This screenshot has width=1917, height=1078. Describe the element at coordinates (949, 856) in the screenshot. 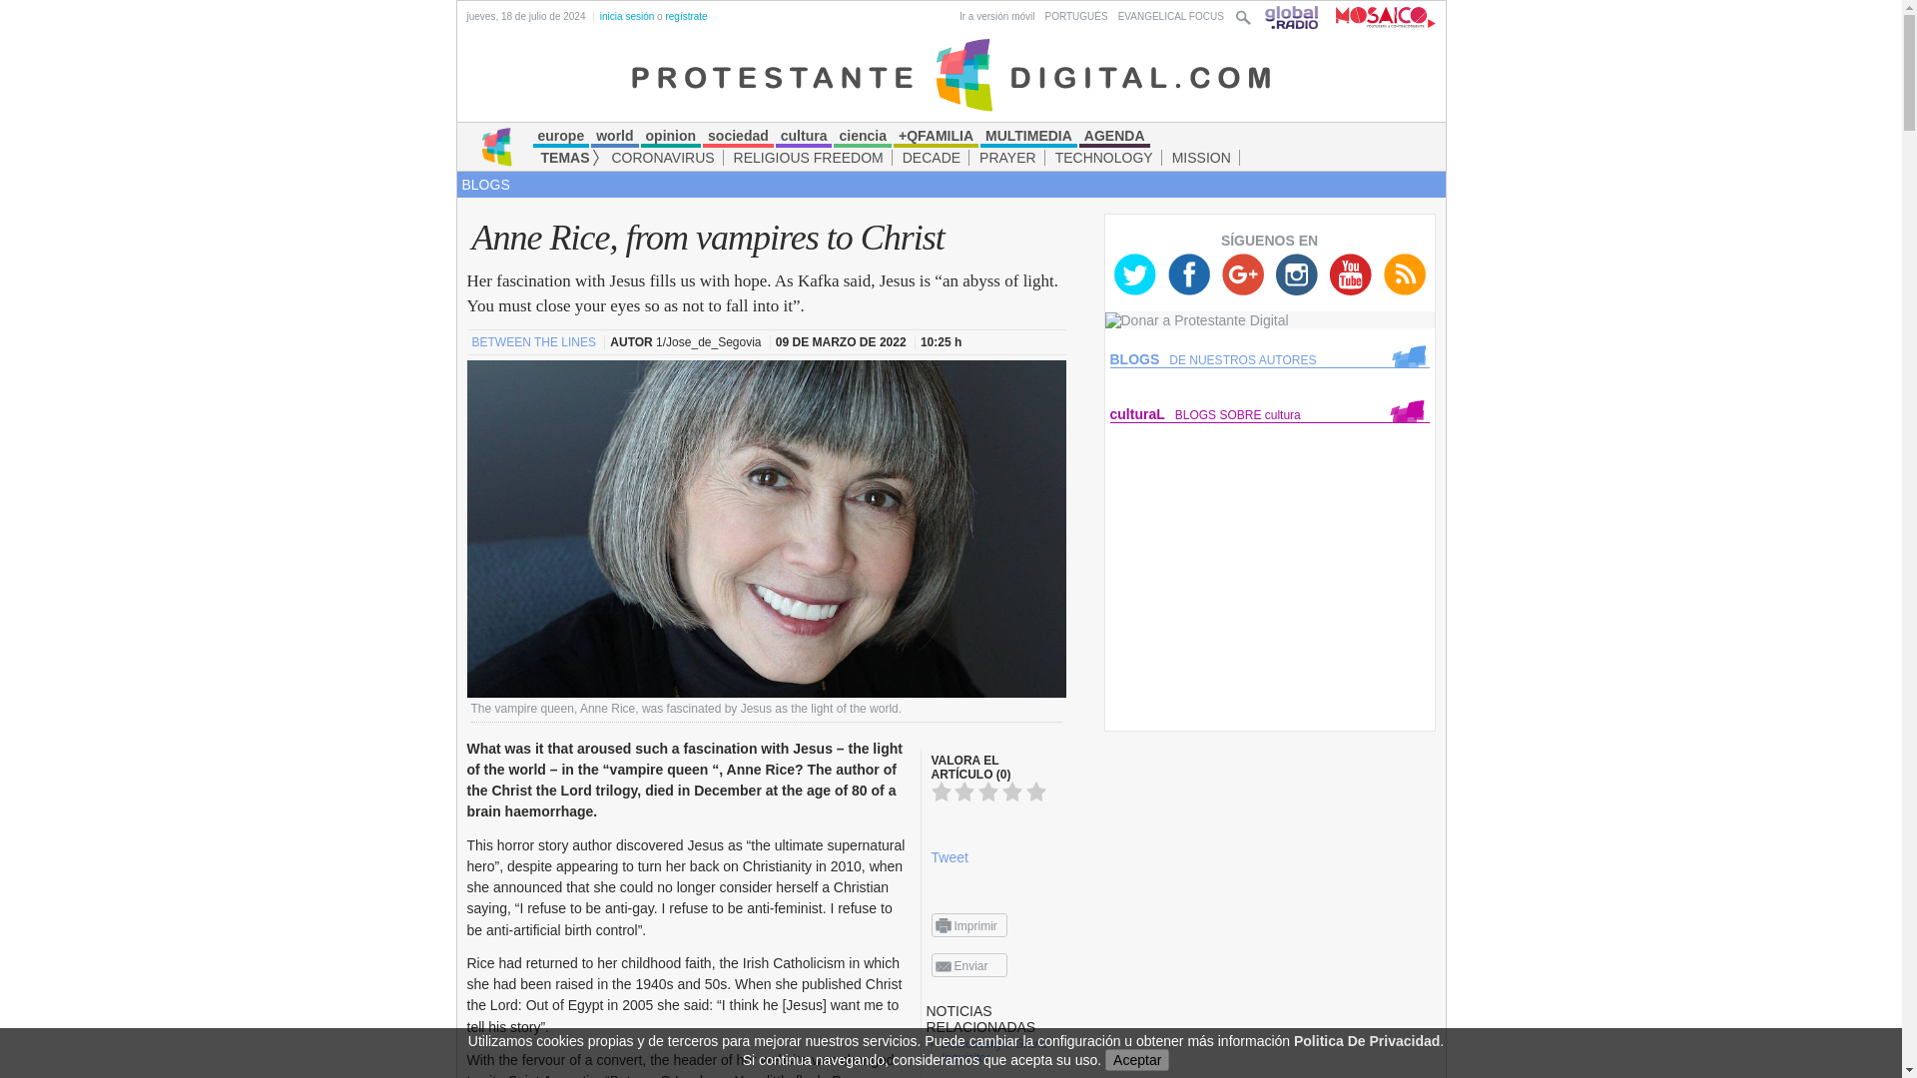

I see `Tweet` at that location.